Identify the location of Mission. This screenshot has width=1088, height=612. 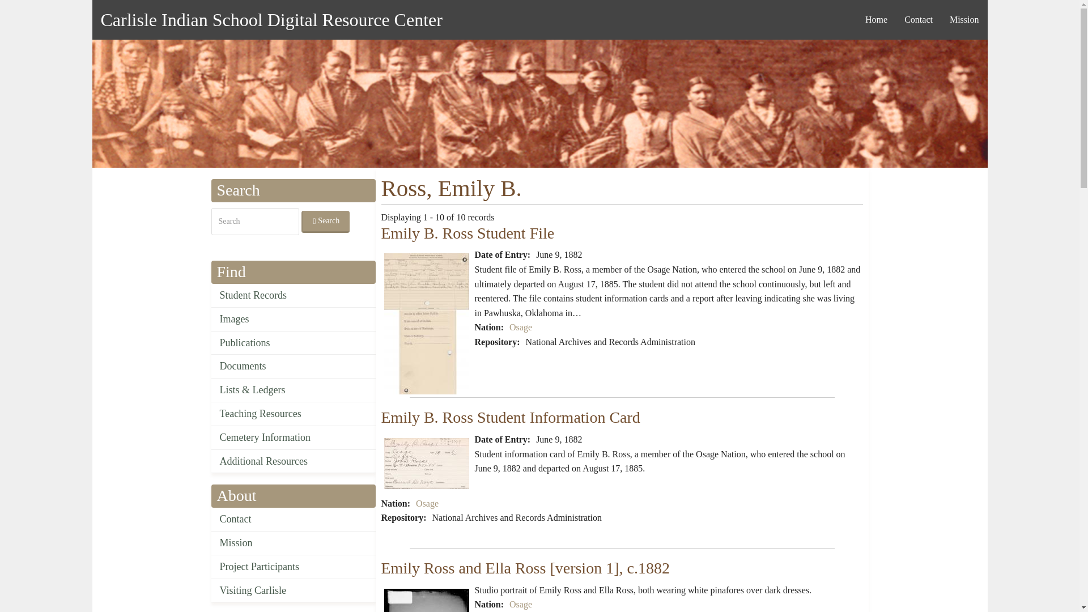
(964, 19).